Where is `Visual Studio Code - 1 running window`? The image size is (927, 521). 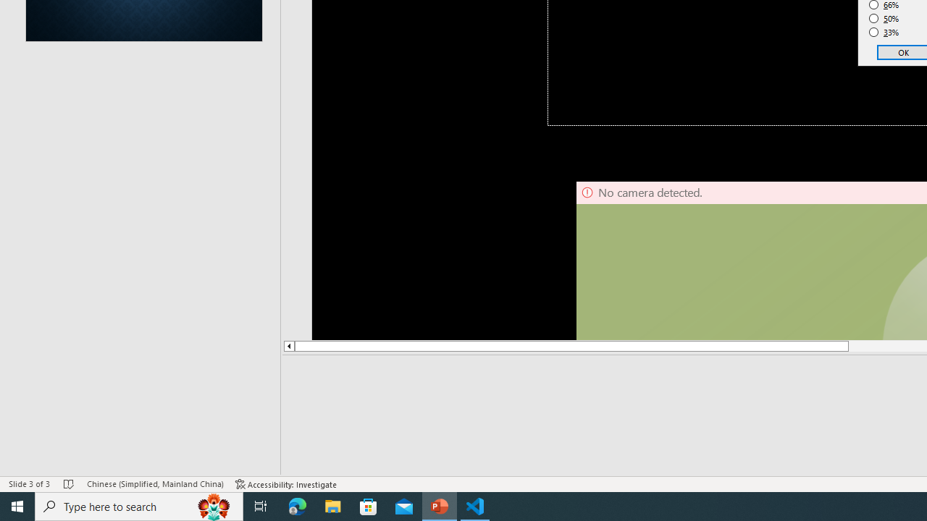
Visual Studio Code - 1 running window is located at coordinates (475, 507).